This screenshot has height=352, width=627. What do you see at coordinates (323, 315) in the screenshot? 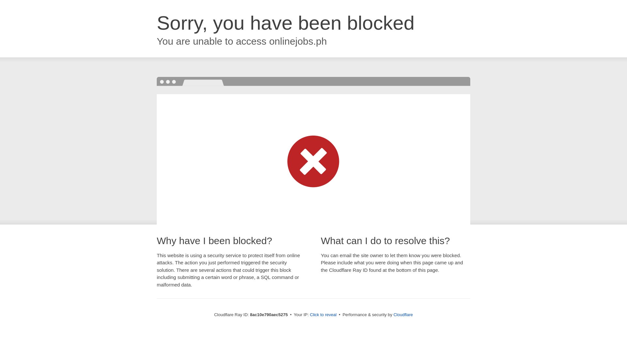
I see `Click to reveal` at bounding box center [323, 315].